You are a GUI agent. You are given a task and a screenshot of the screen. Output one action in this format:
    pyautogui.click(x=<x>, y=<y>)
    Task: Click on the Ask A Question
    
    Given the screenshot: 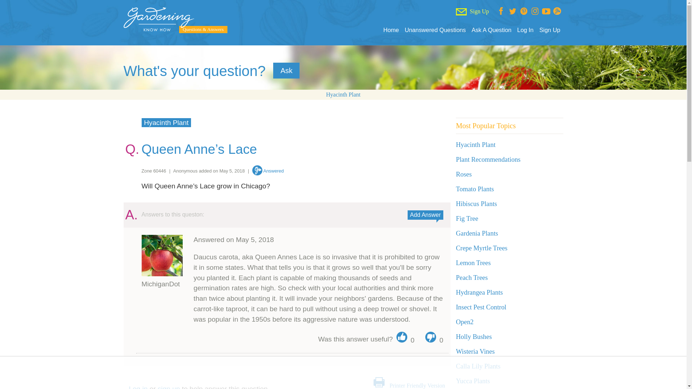 What is the action you would take?
    pyautogui.click(x=491, y=30)
    